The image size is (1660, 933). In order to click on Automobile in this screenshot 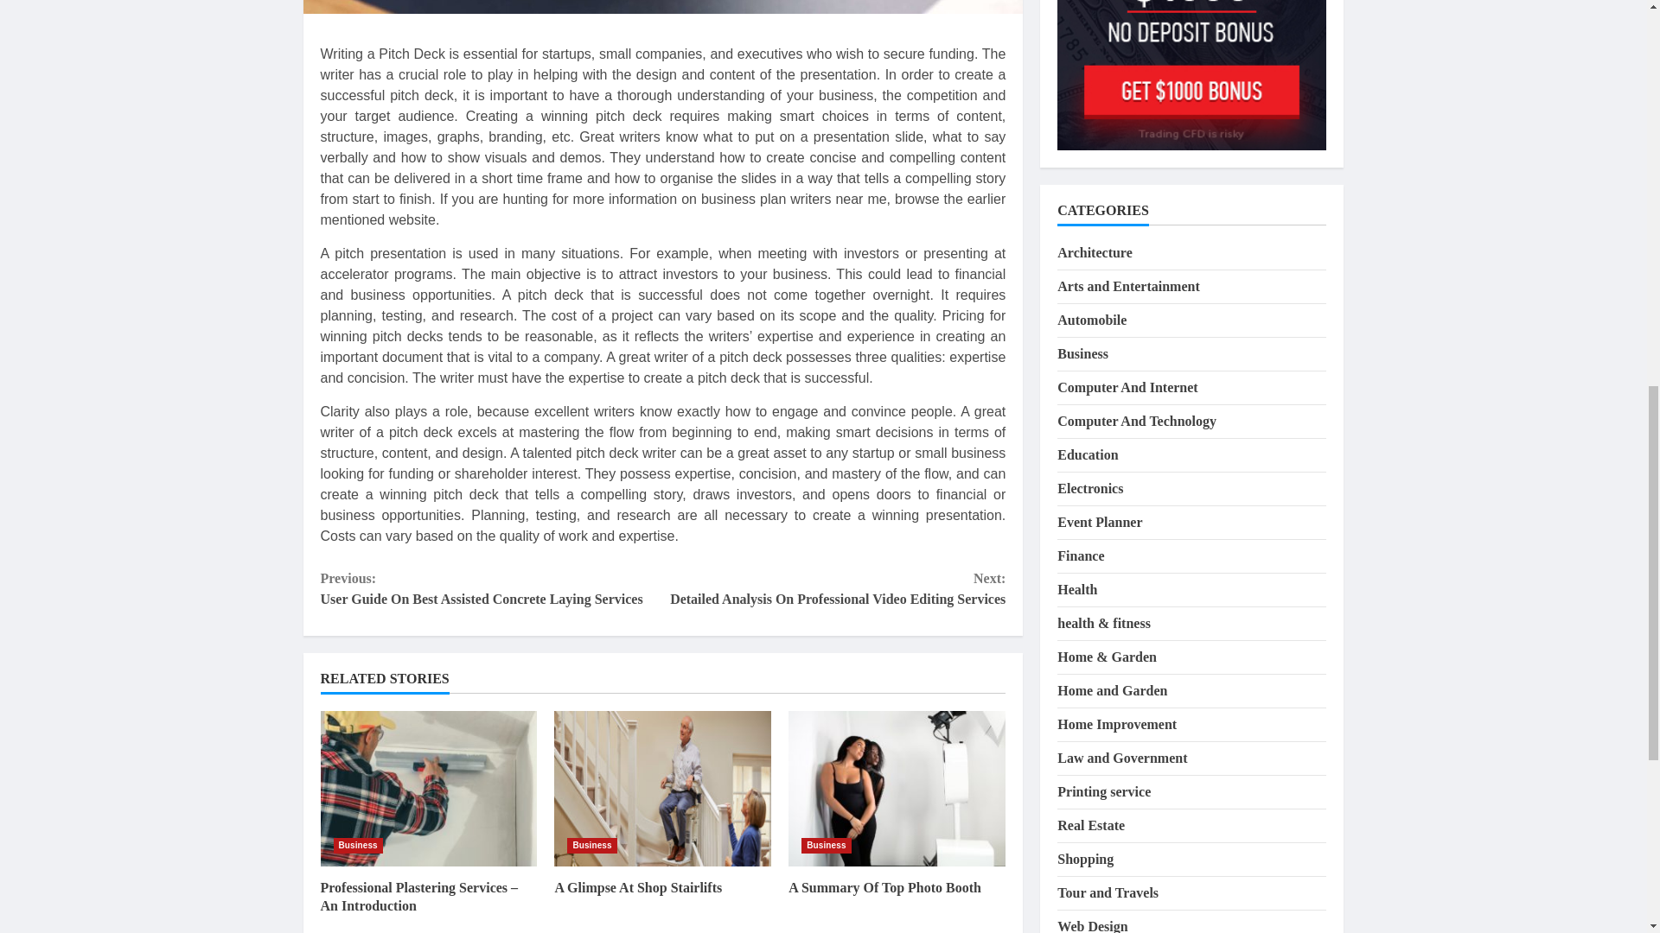, I will do `click(1092, 175)`.